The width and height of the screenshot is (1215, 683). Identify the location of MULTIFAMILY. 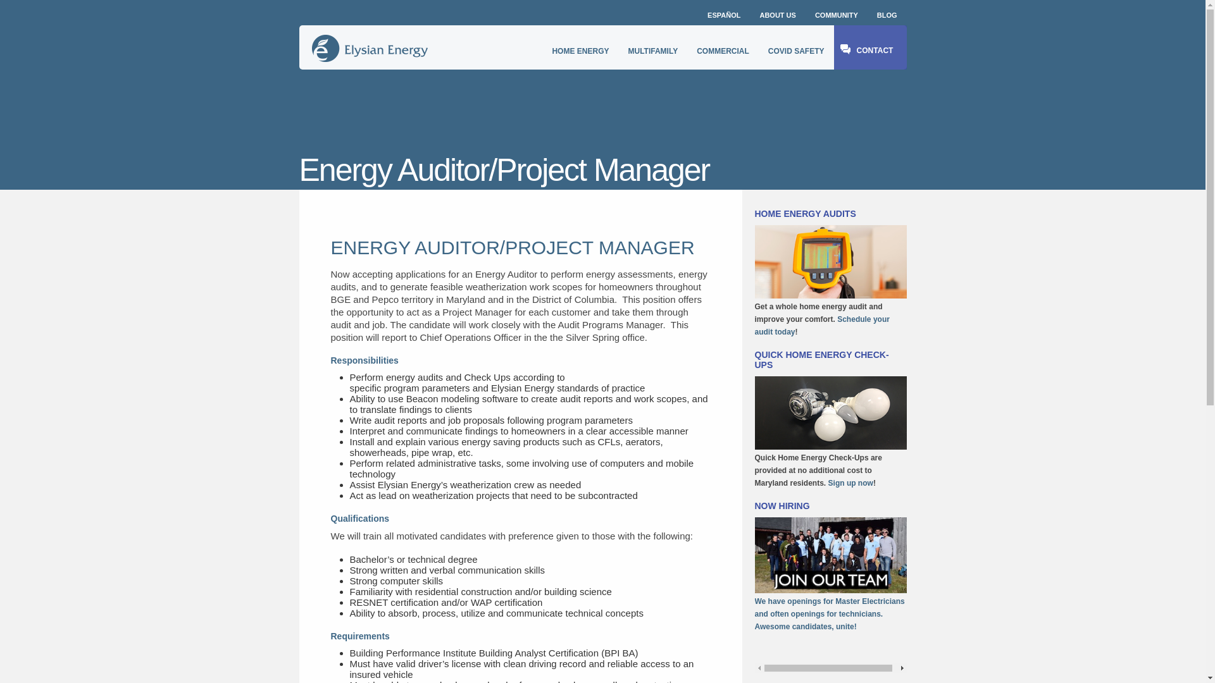
(653, 47).